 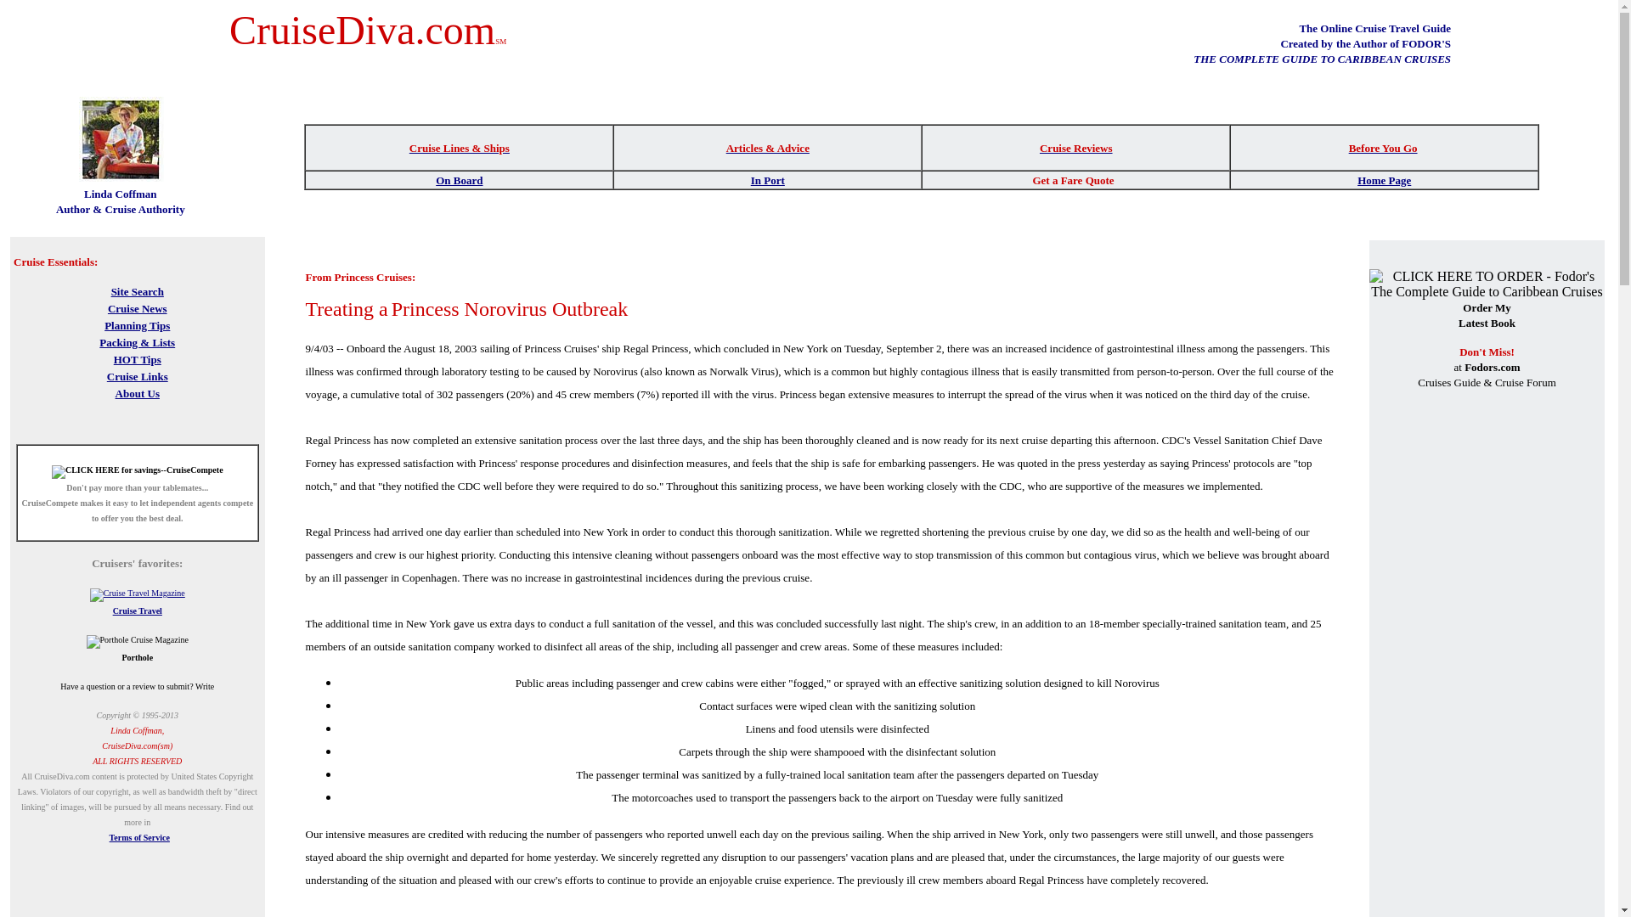 What do you see at coordinates (1075, 146) in the screenshot?
I see `Cruise Reviews` at bounding box center [1075, 146].